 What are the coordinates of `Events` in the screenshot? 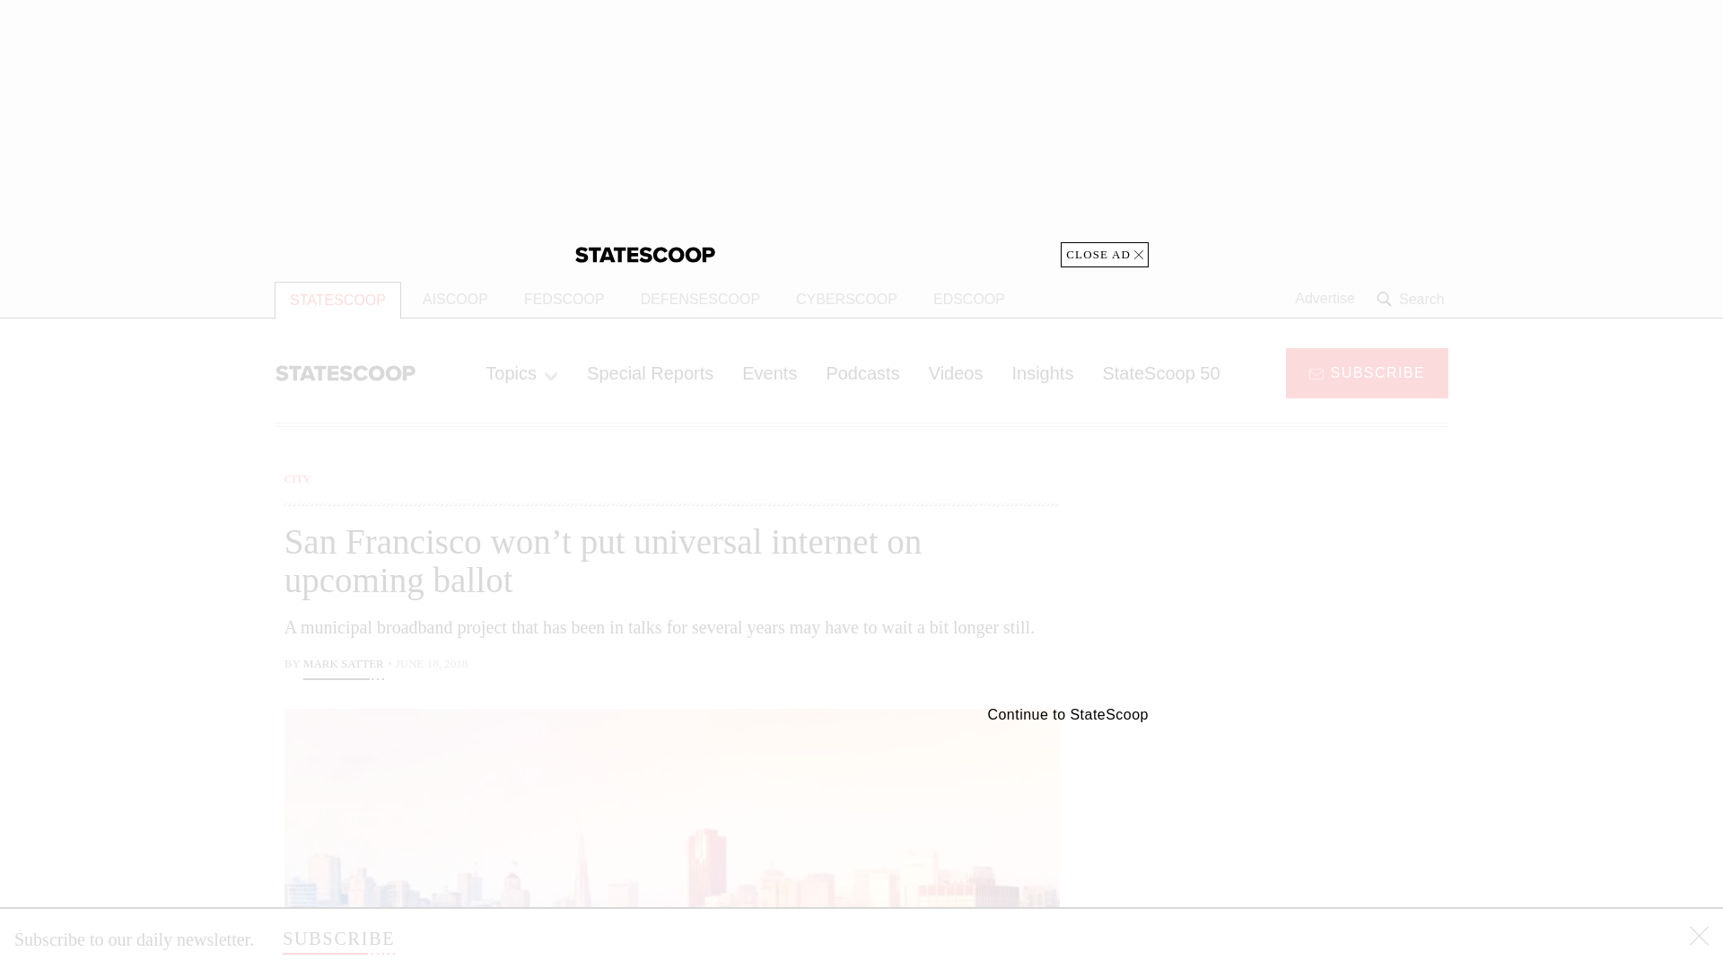 It's located at (769, 372).